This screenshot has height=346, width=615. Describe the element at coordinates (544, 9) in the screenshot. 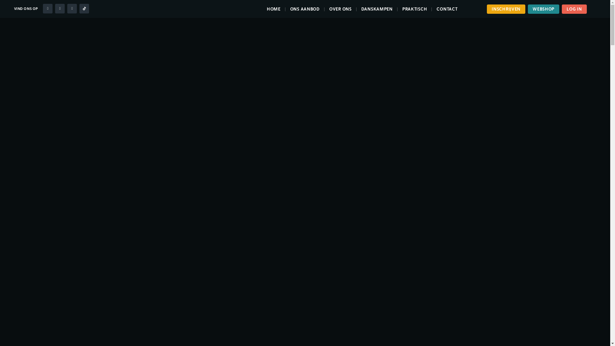

I see `WEBSHOP` at that location.